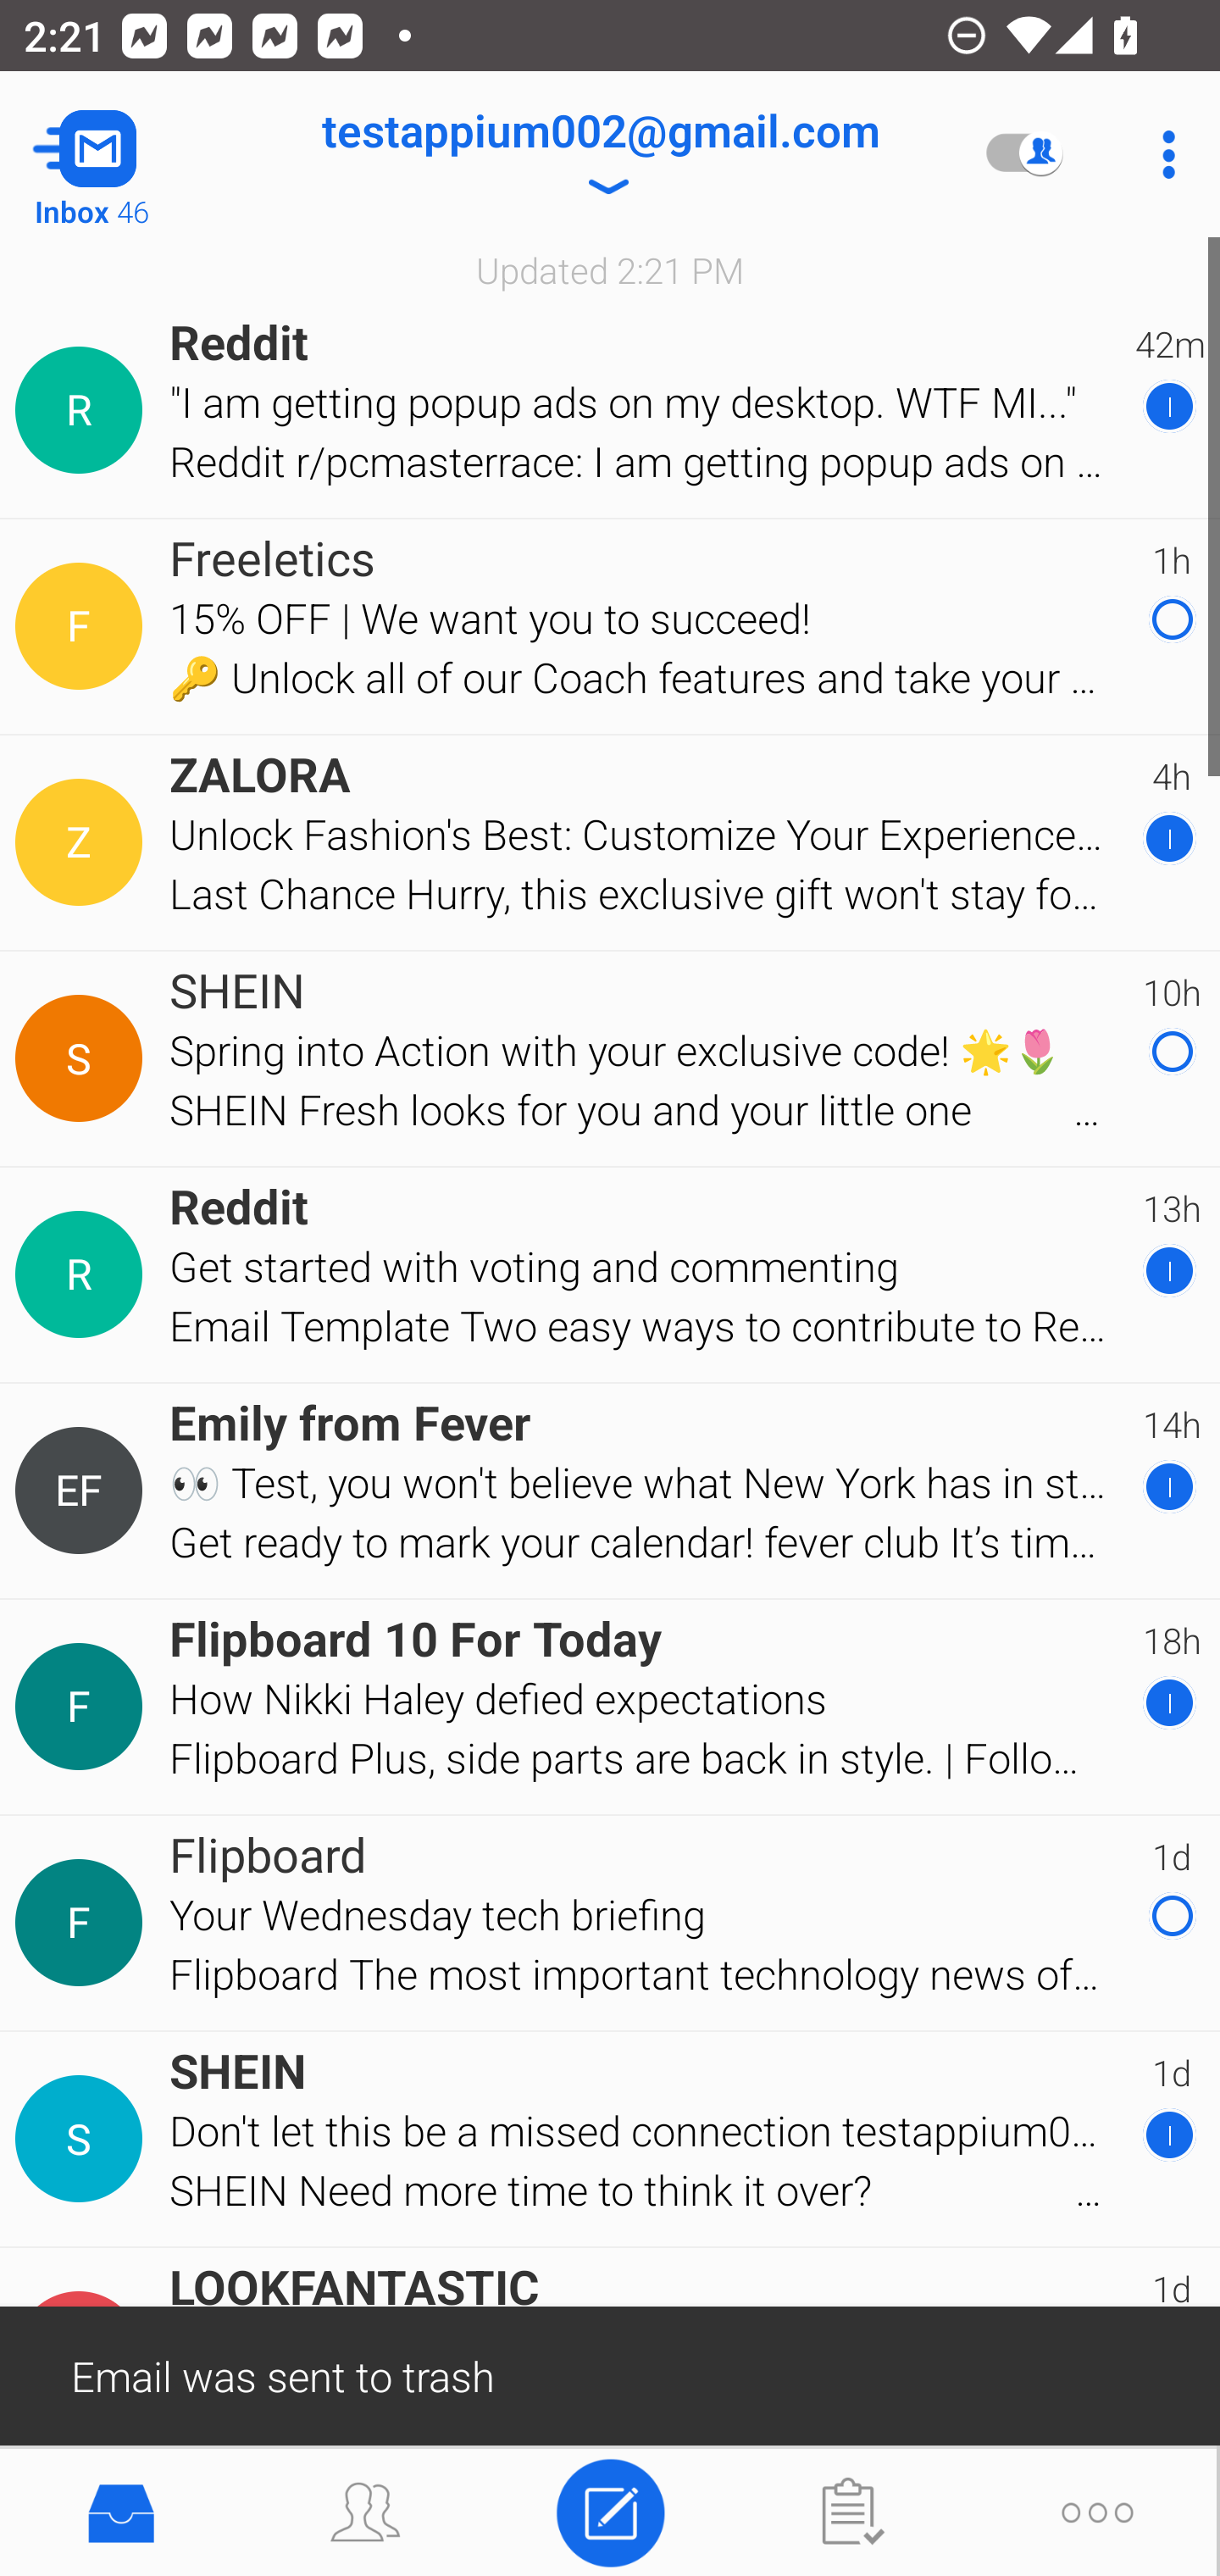 The height and width of the screenshot is (2576, 1220). I want to click on Contact Details, so click(83, 1058).